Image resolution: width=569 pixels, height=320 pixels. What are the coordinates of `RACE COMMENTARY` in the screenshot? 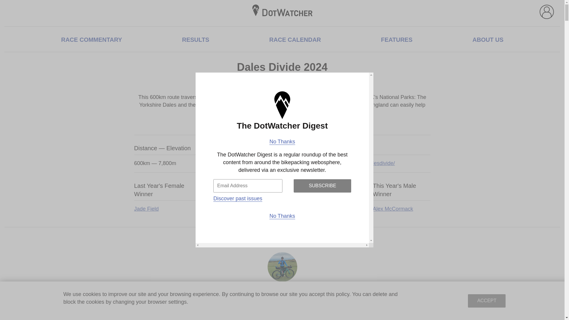 It's located at (91, 40).